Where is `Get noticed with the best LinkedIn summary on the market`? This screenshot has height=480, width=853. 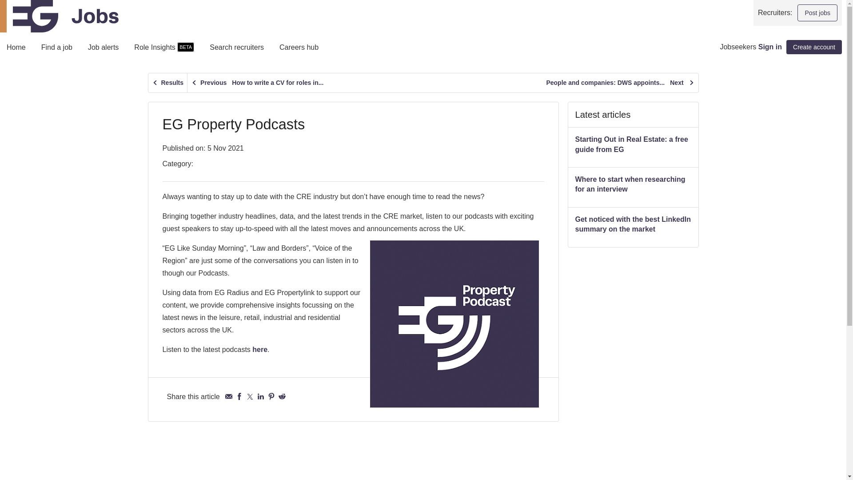 Get noticed with the best LinkedIn summary on the market is located at coordinates (633, 224).